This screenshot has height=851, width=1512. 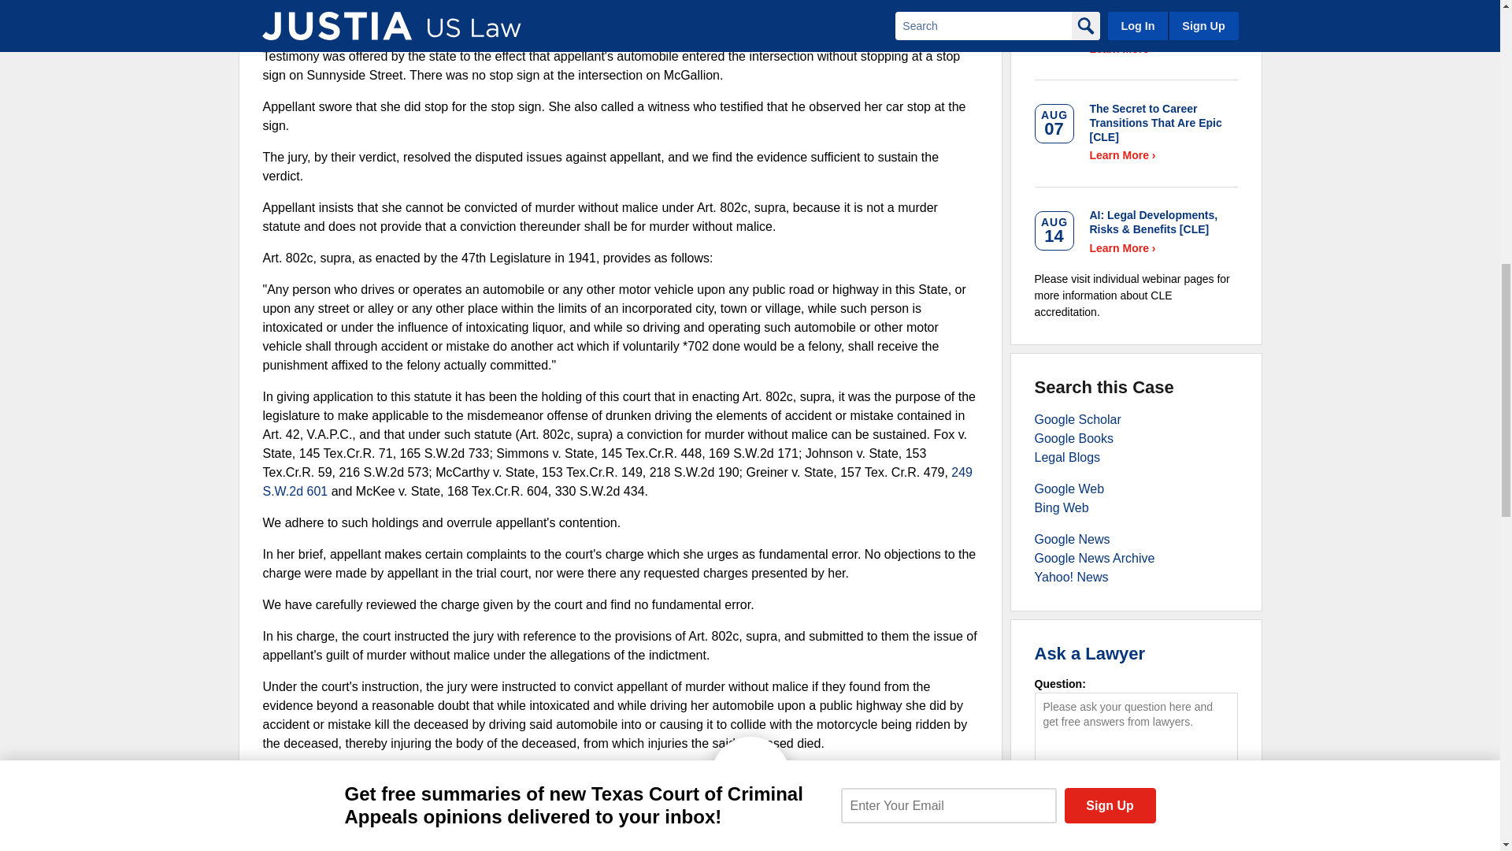 What do you see at coordinates (1062, 507) in the screenshot?
I see `Law - Bing Web` at bounding box center [1062, 507].